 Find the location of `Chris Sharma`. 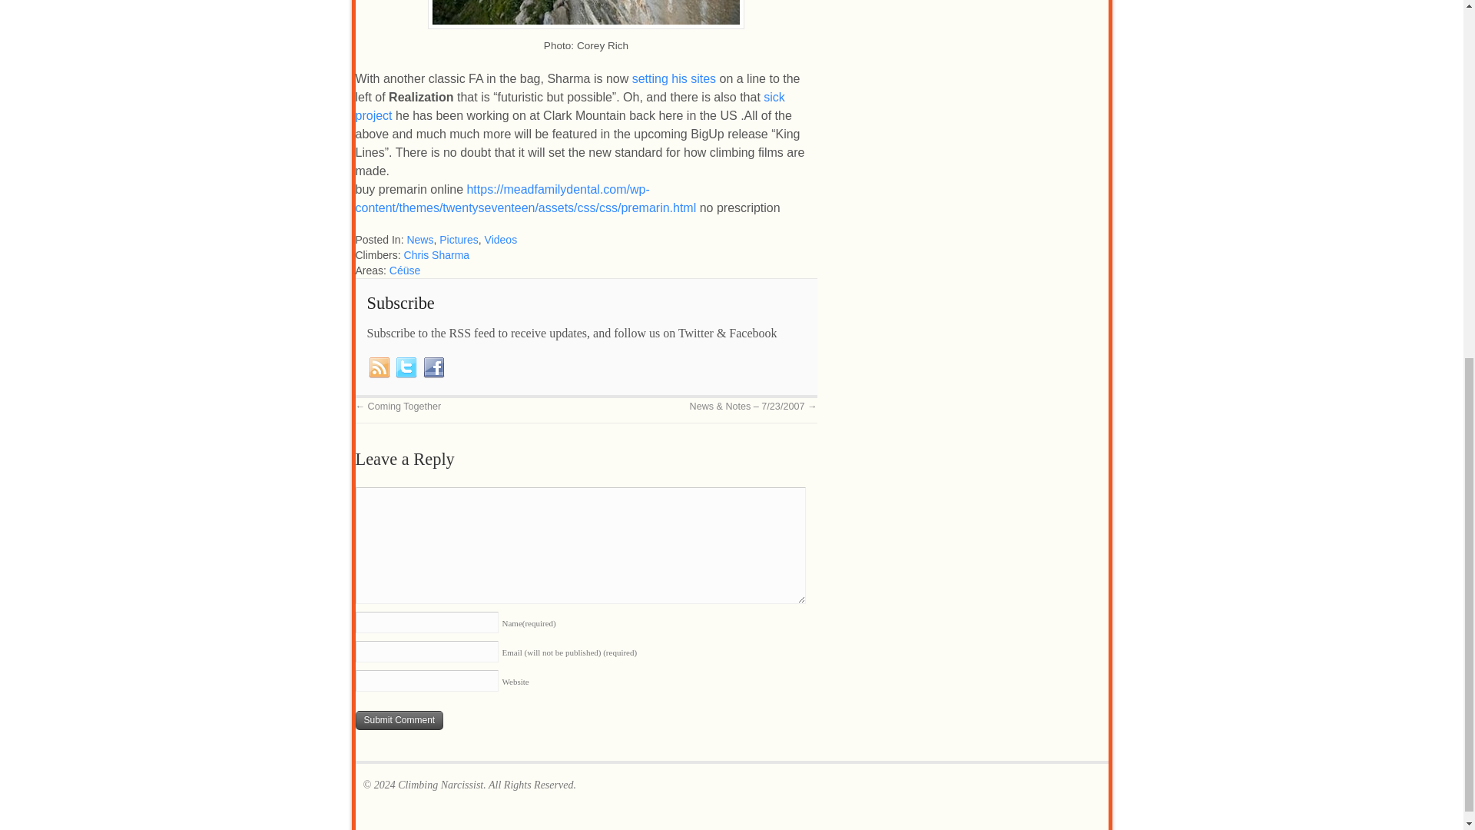

Chris Sharma is located at coordinates (437, 255).